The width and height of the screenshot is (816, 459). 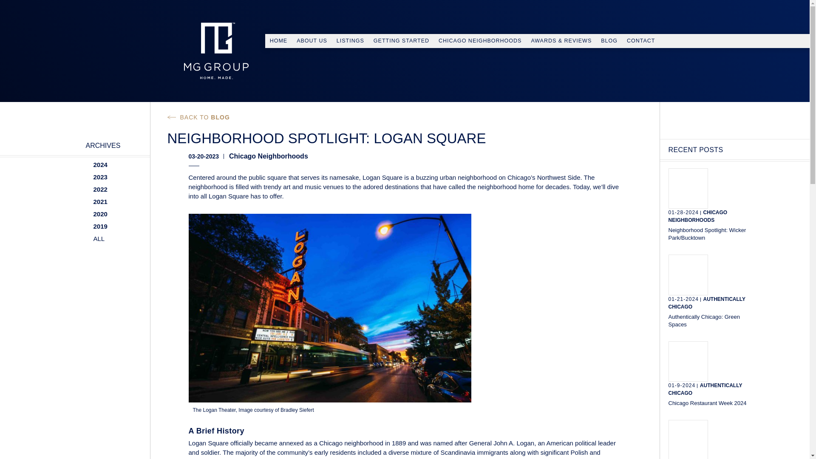 What do you see at coordinates (198, 117) in the screenshot?
I see `BACK TO BLOG` at bounding box center [198, 117].